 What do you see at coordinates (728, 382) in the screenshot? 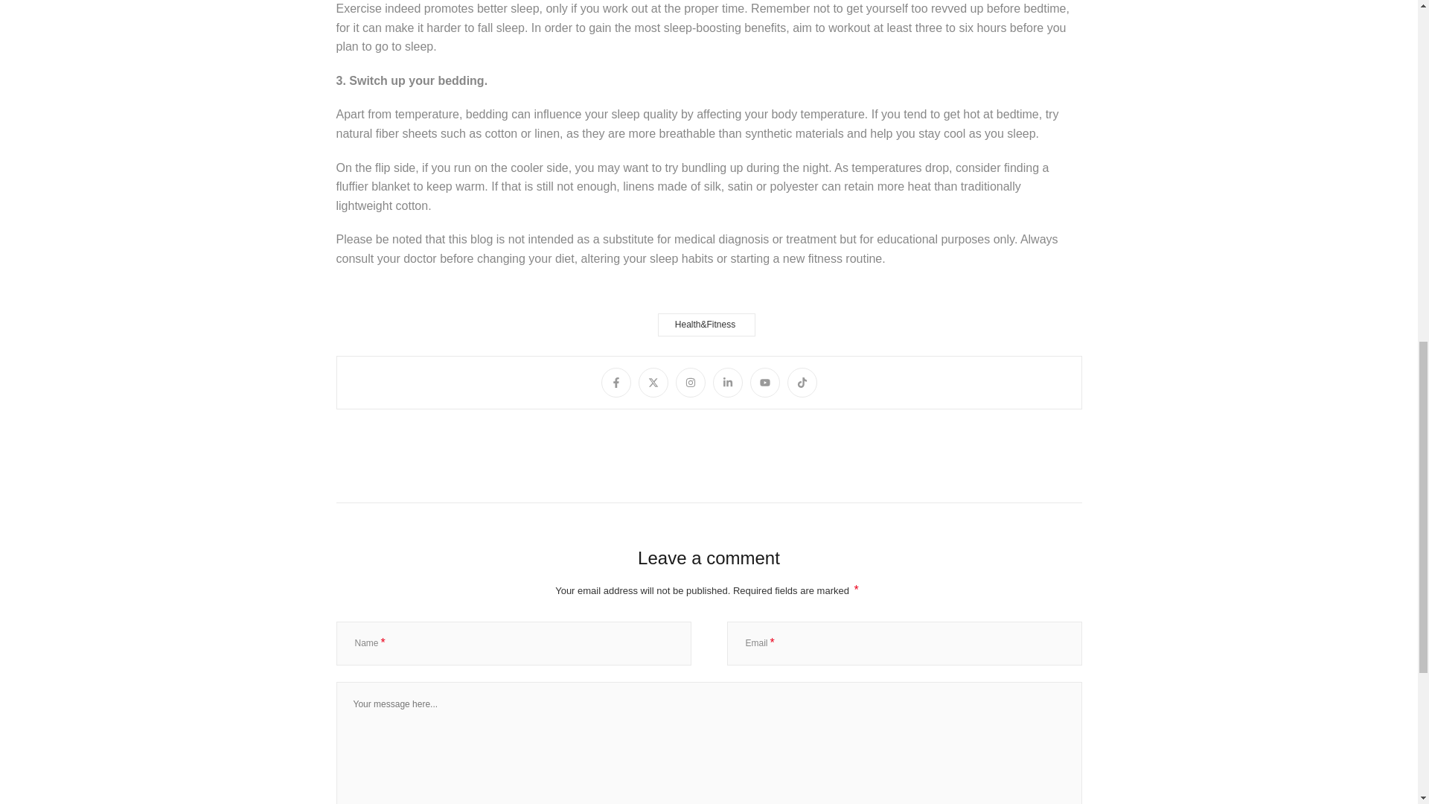
I see `Follow on Linkedin` at bounding box center [728, 382].